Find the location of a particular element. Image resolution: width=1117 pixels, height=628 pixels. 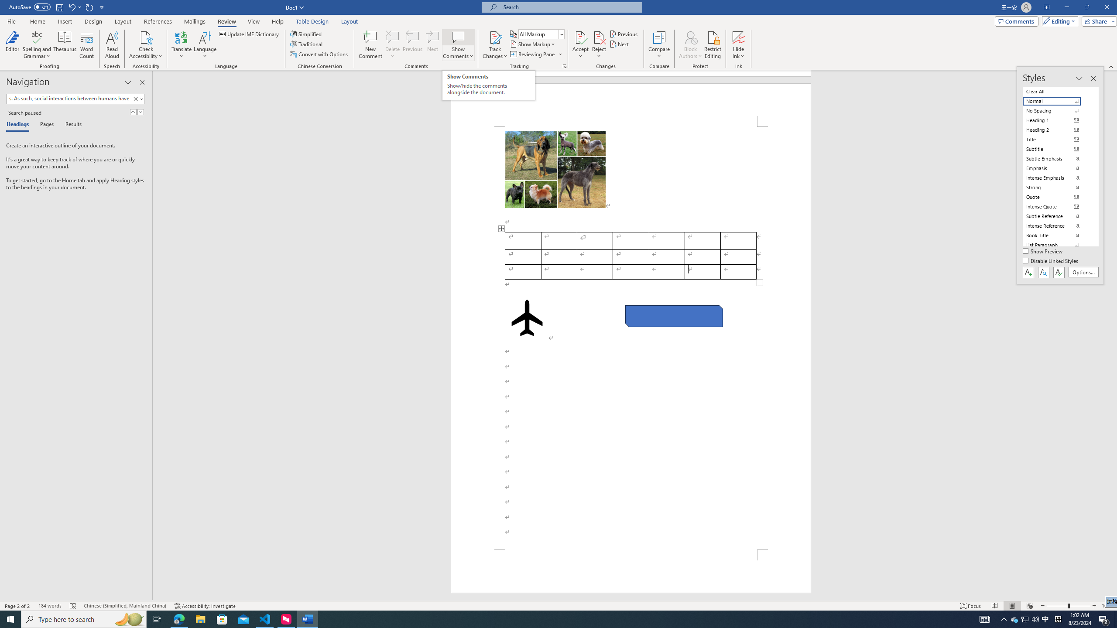

Normal is located at coordinates (1057, 101).